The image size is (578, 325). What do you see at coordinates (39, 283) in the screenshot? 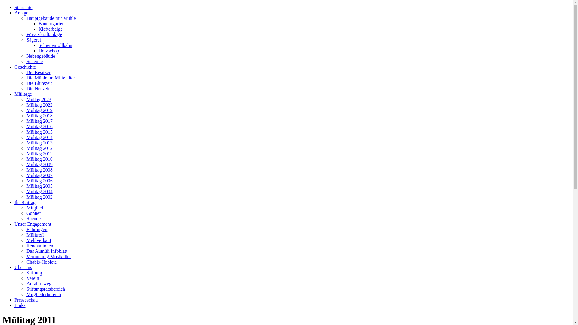
I see `Anfahrtsweg` at bounding box center [39, 283].